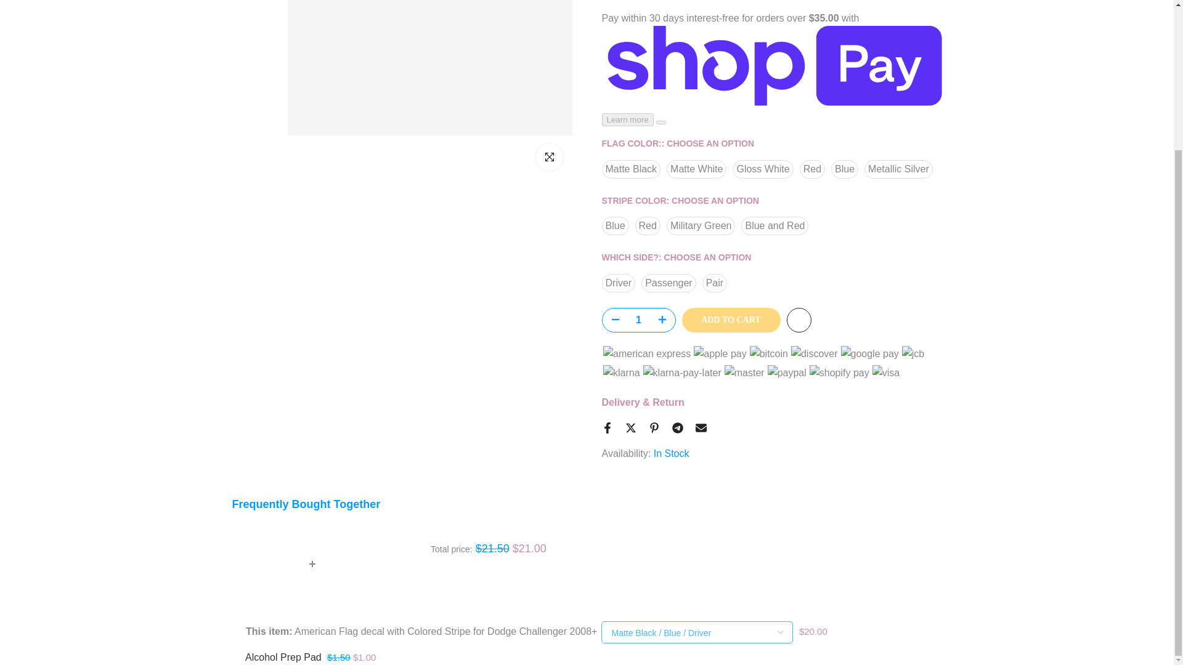 Image resolution: width=1183 pixels, height=665 pixels. What do you see at coordinates (701, 425) in the screenshot?
I see `Share on Email` at bounding box center [701, 425].